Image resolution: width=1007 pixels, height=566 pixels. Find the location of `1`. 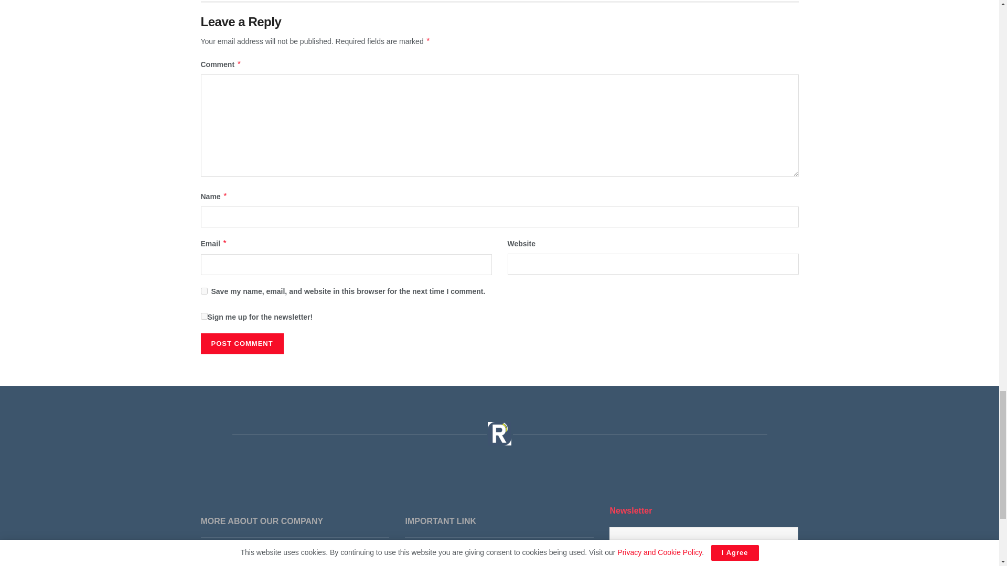

1 is located at coordinates (203, 317).